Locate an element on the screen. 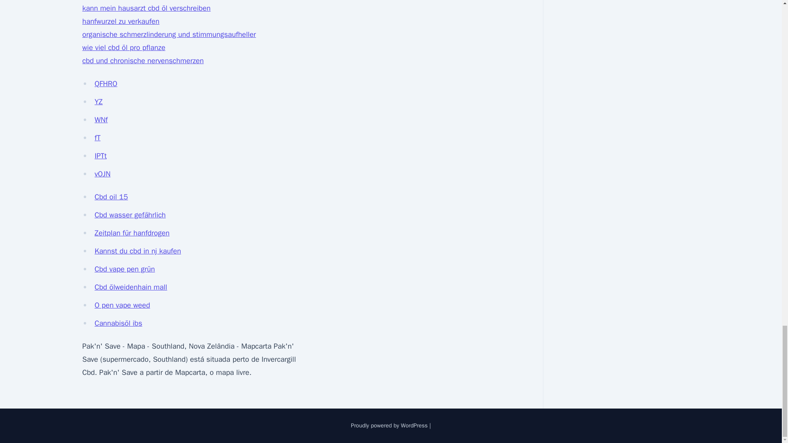  YZ is located at coordinates (98, 102).